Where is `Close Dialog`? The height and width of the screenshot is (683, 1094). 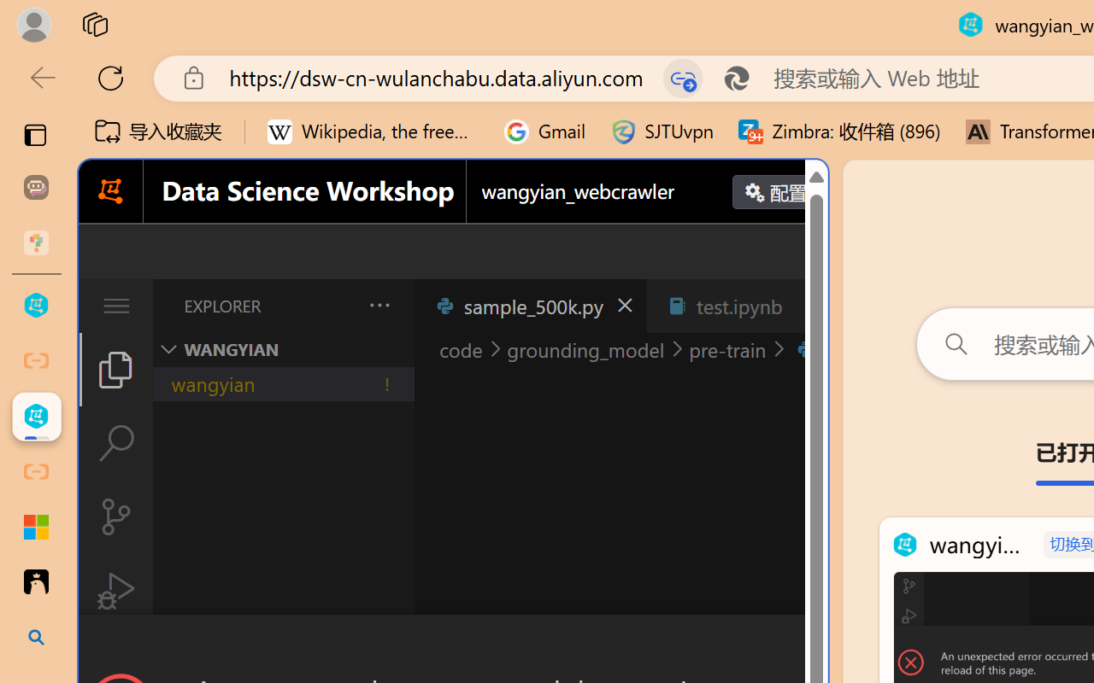
Close Dialog is located at coordinates (820, 645).